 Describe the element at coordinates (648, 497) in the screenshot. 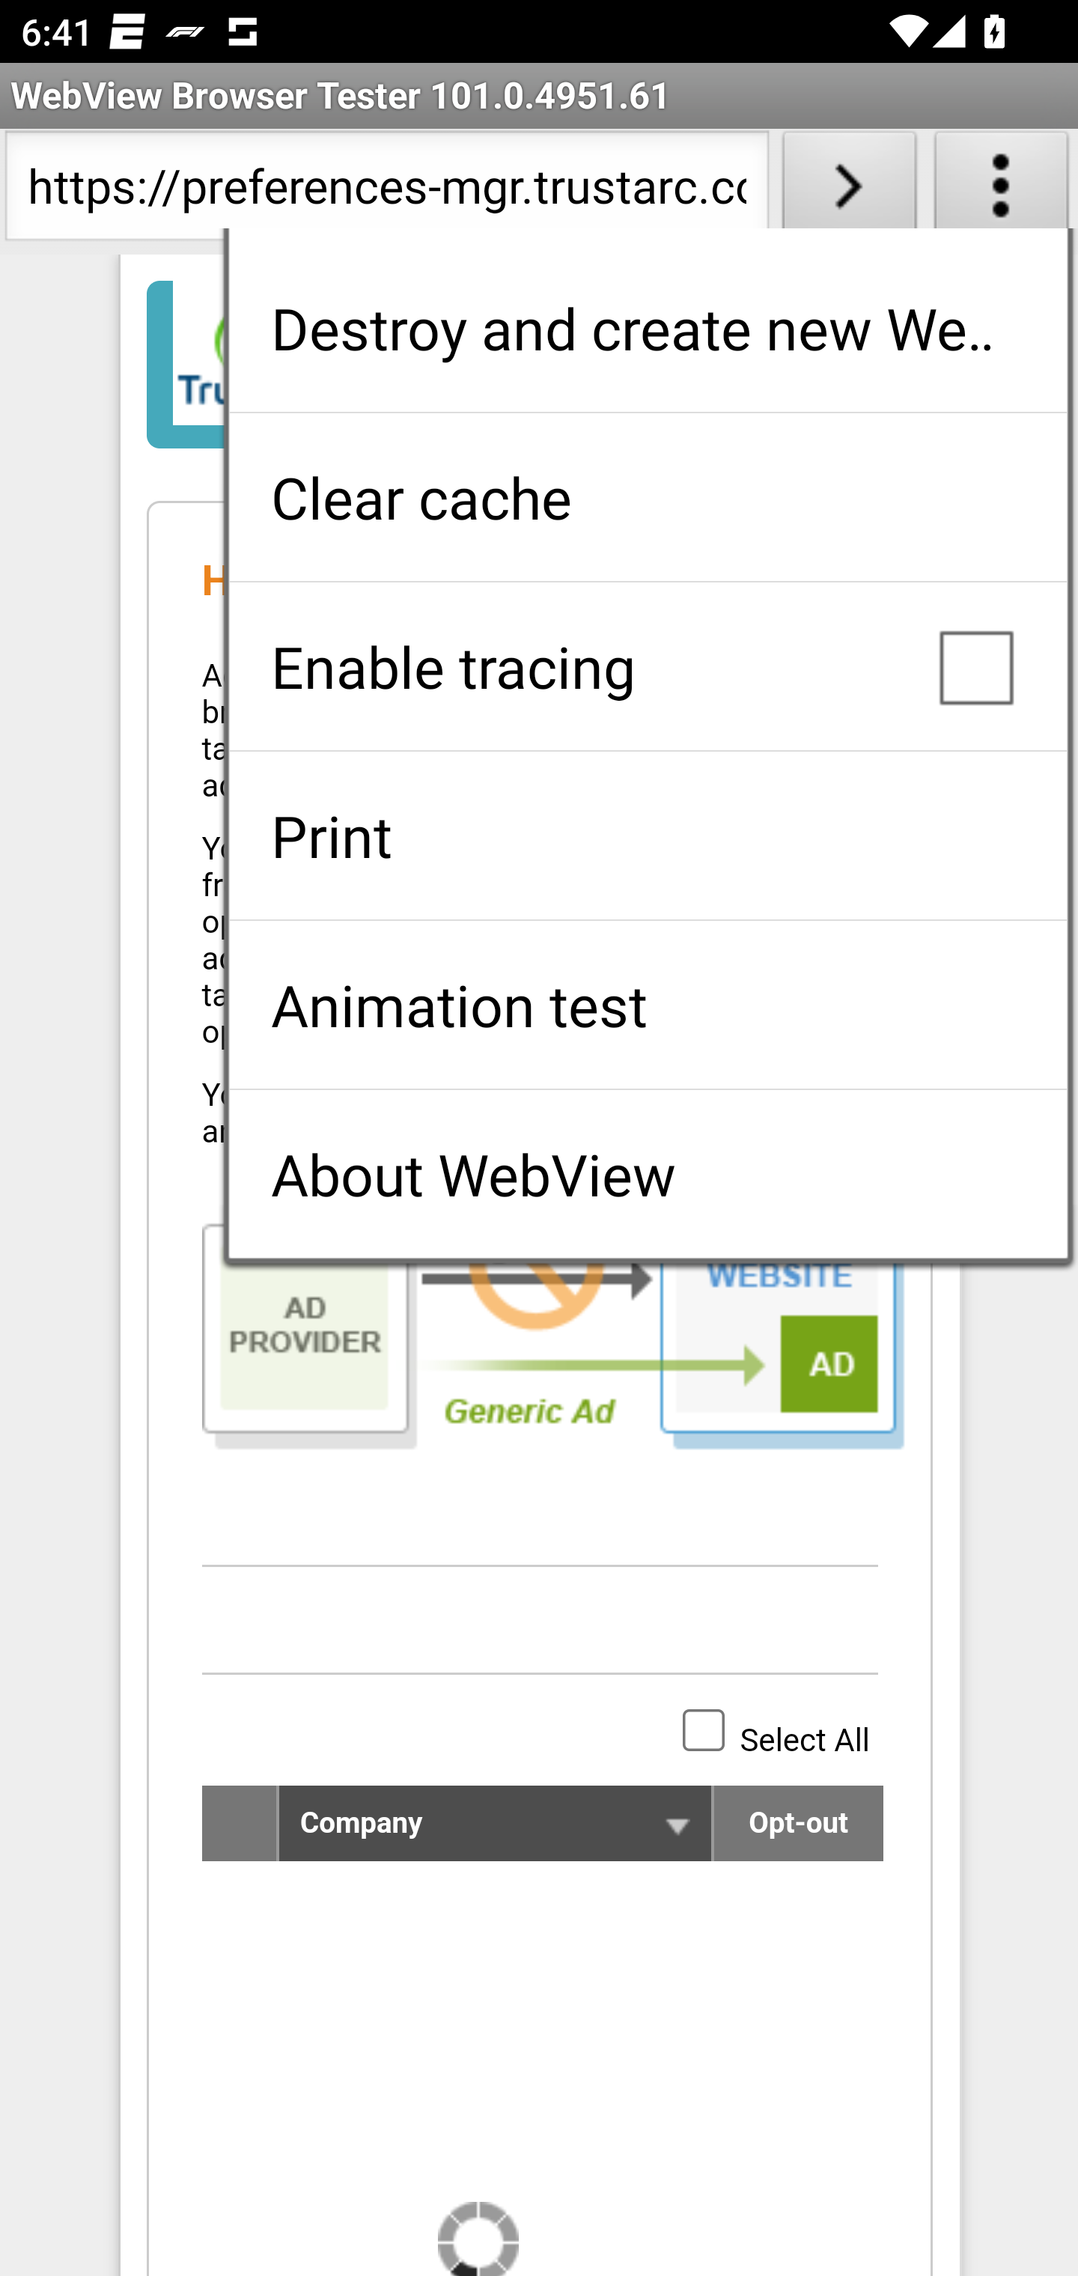

I see `Clear cache` at that location.